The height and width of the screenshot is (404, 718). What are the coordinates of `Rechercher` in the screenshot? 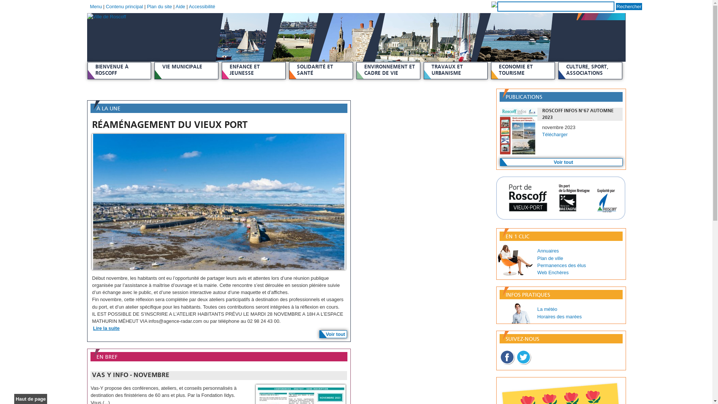 It's located at (629, 7).